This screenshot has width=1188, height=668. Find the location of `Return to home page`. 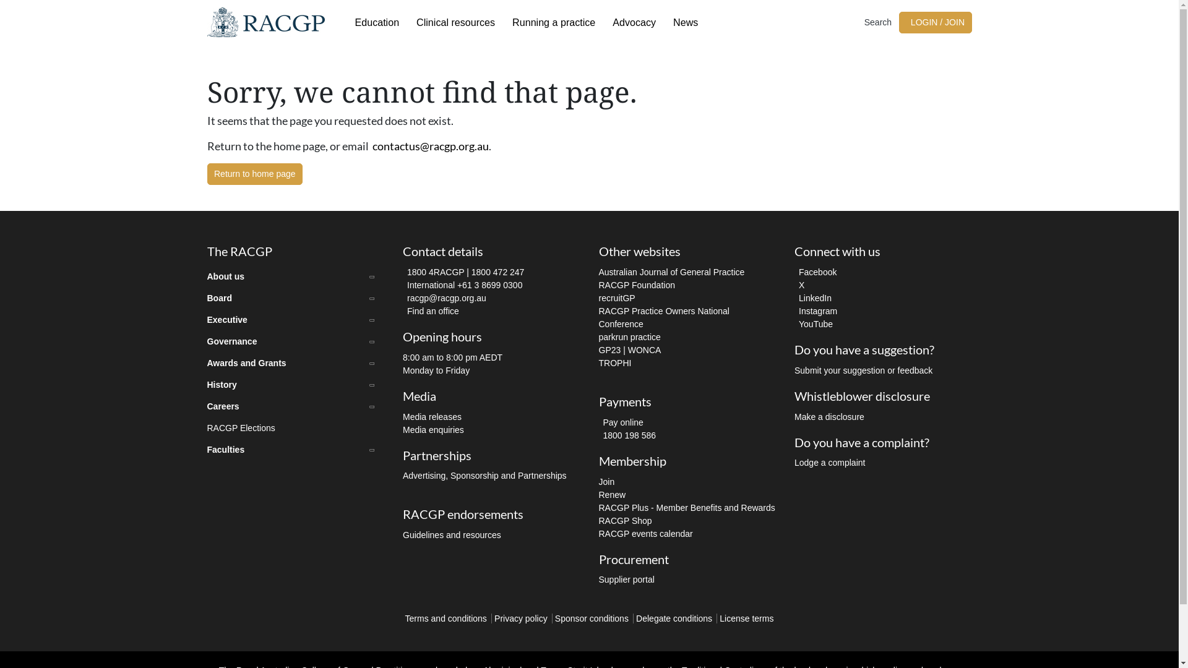

Return to home page is located at coordinates (255, 174).